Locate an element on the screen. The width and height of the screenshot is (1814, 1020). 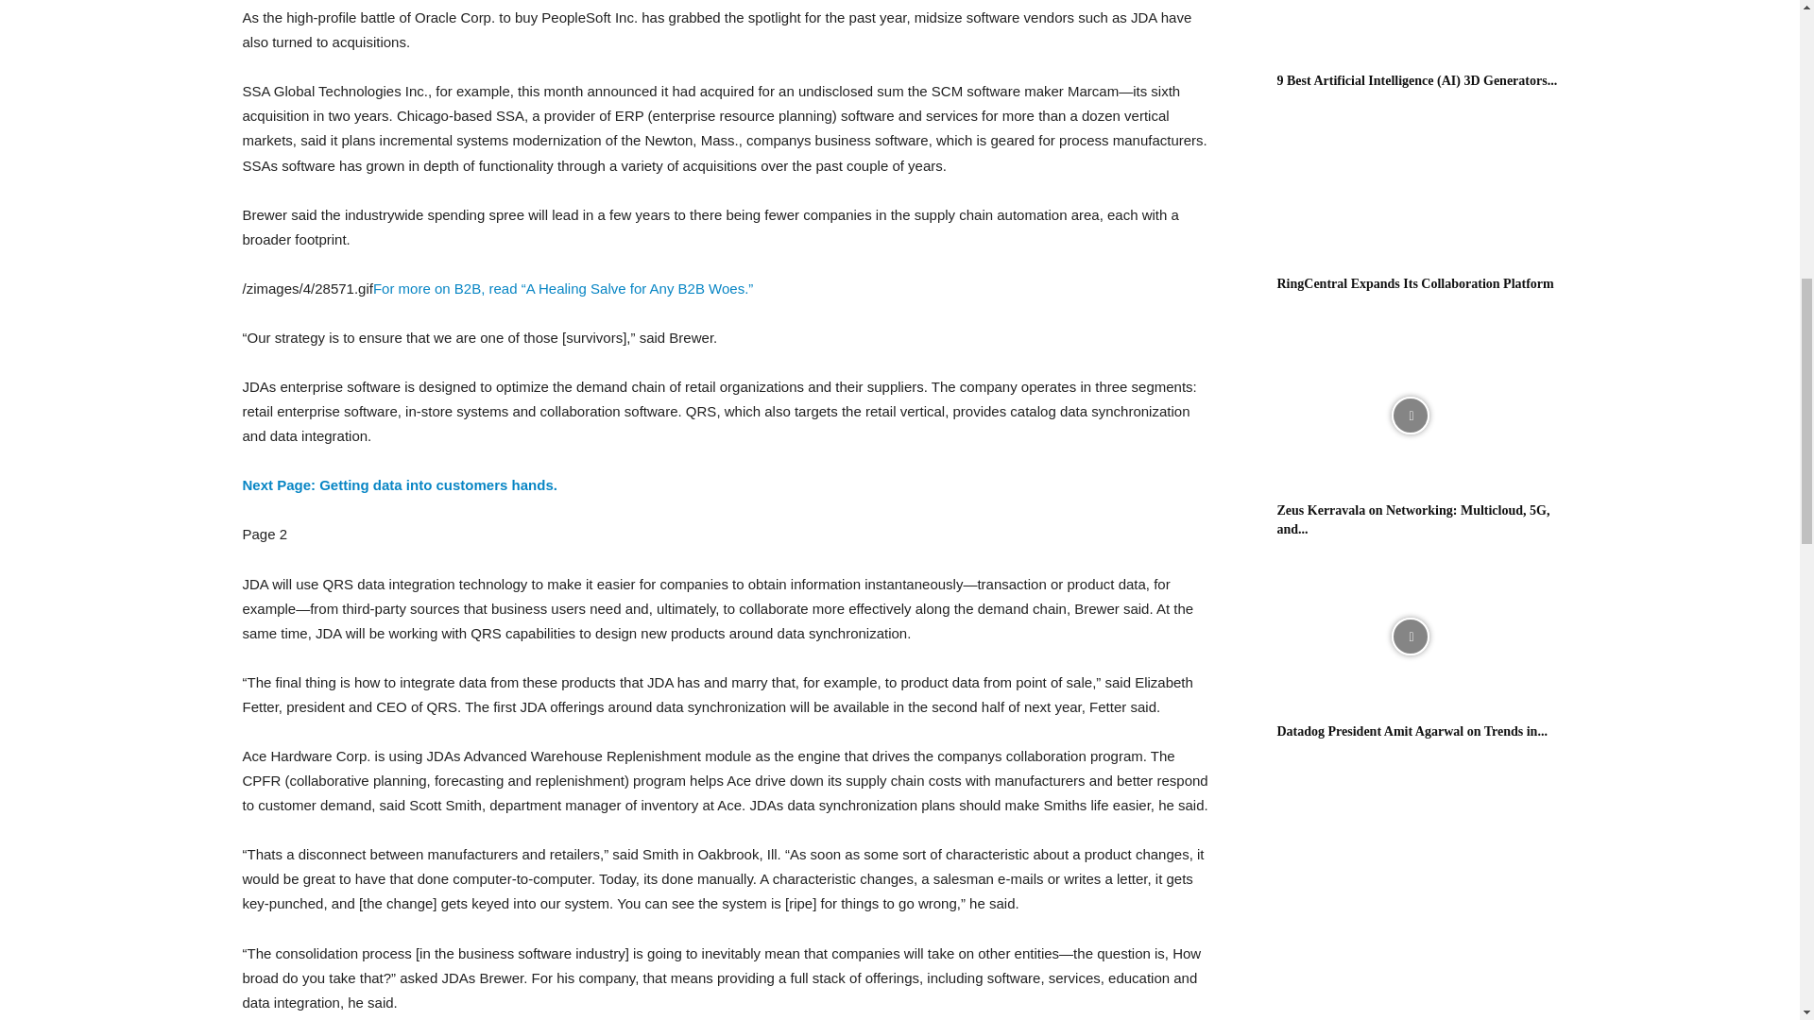
Zeus Kerravala on Networking: Multicloud, 5G, and Automation is located at coordinates (1410, 416).